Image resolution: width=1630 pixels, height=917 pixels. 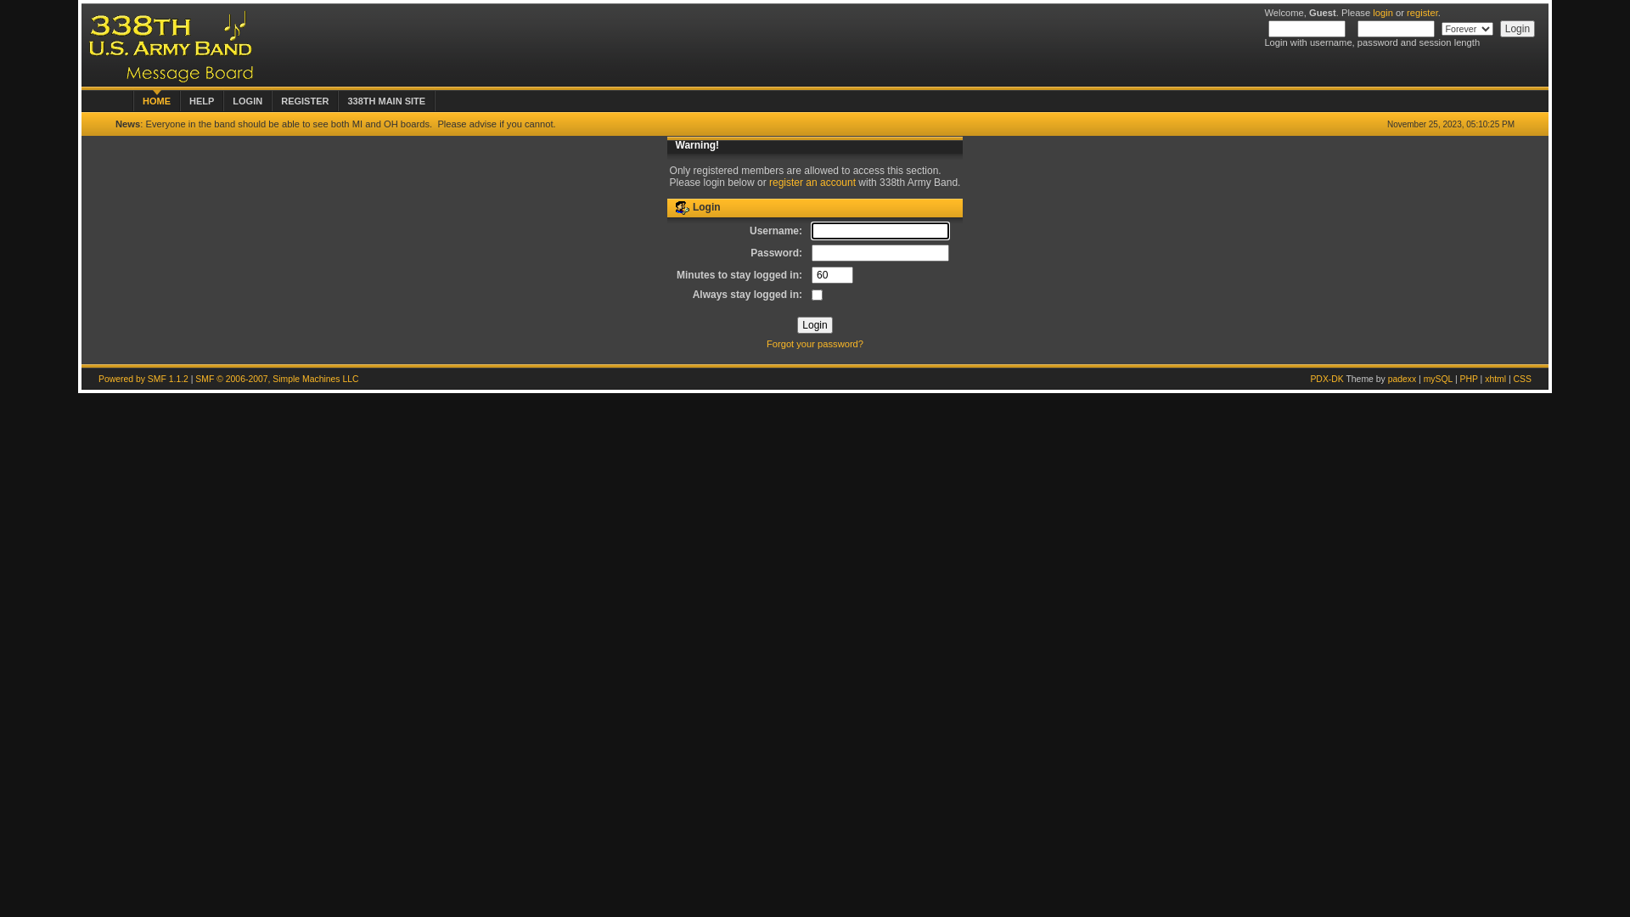 What do you see at coordinates (812, 183) in the screenshot?
I see `register an account` at bounding box center [812, 183].